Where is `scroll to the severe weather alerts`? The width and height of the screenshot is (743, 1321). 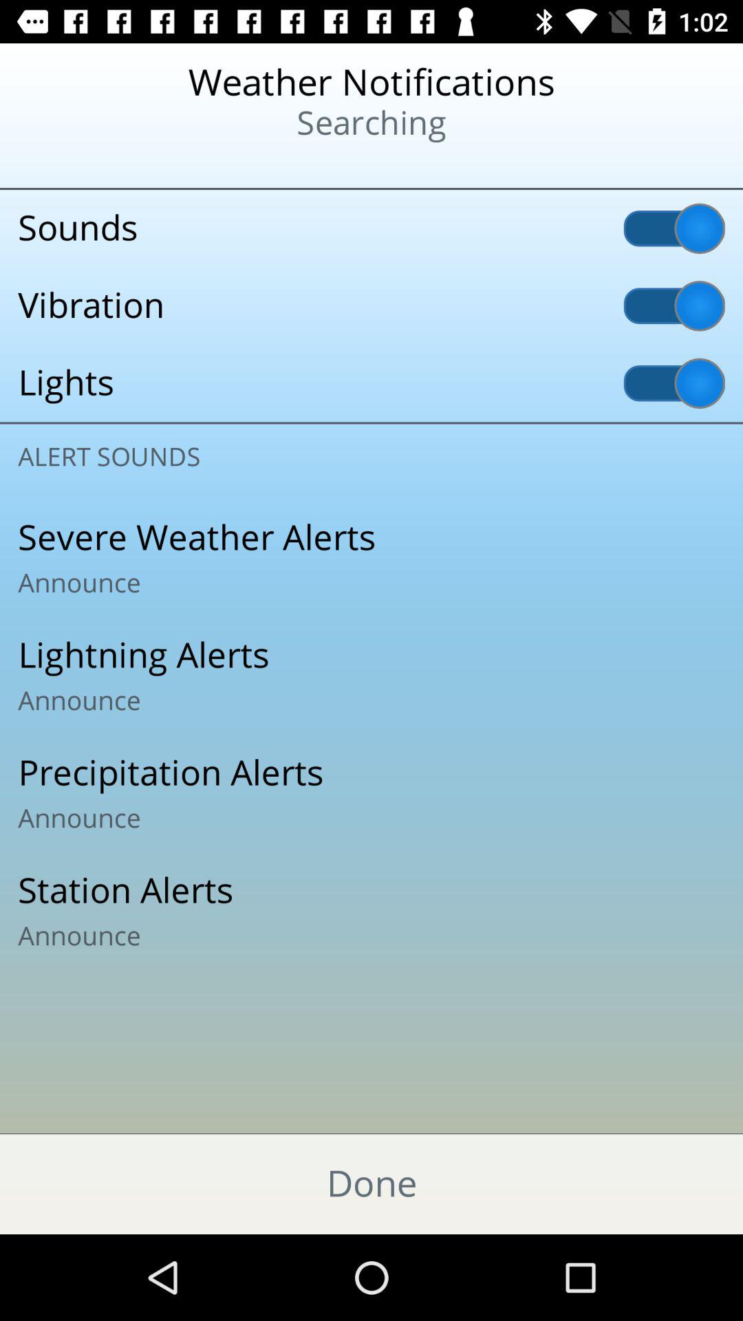 scroll to the severe weather alerts is located at coordinates (371, 558).